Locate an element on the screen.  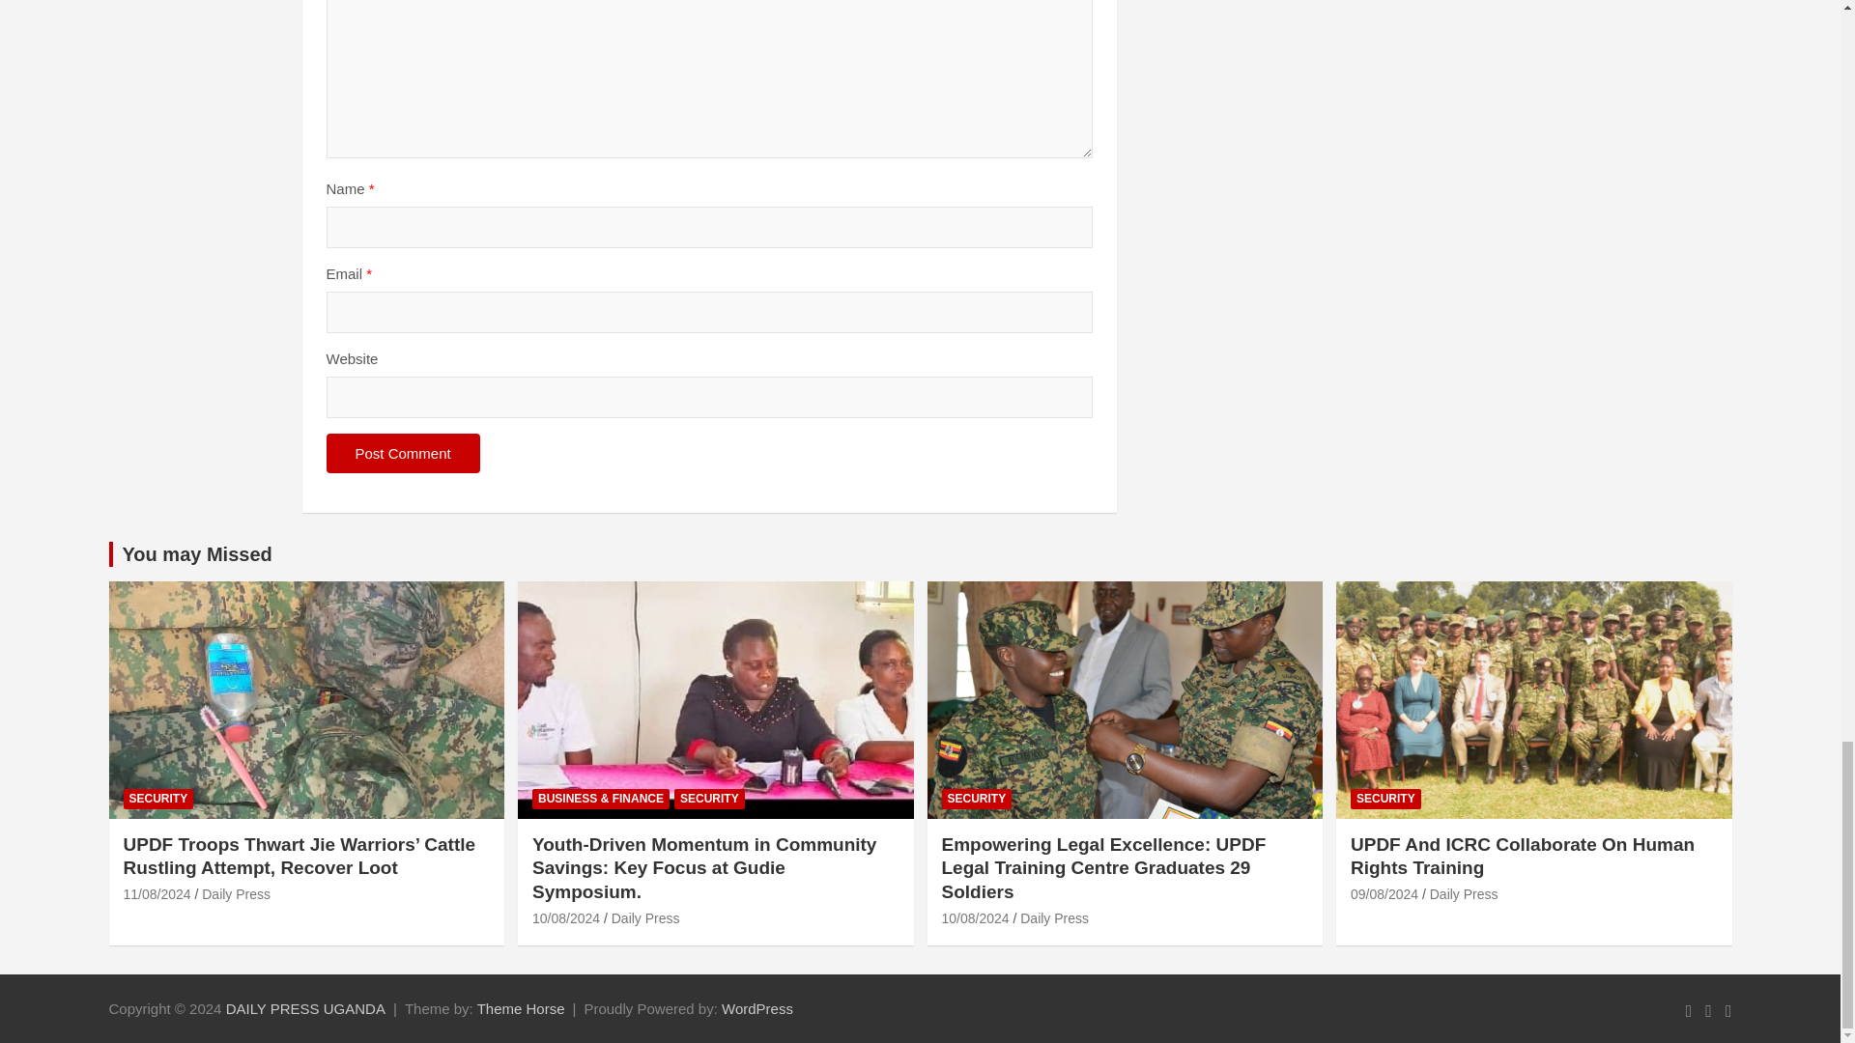
Theme Horse is located at coordinates (521, 1008).